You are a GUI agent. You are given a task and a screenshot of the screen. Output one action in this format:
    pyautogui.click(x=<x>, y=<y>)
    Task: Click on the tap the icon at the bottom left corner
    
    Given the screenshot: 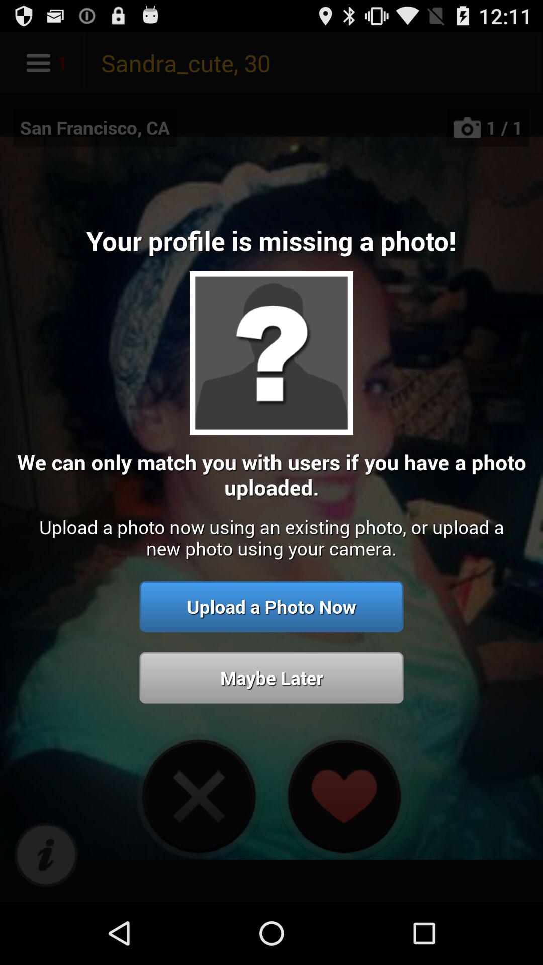 What is the action you would take?
    pyautogui.click(x=46, y=855)
    